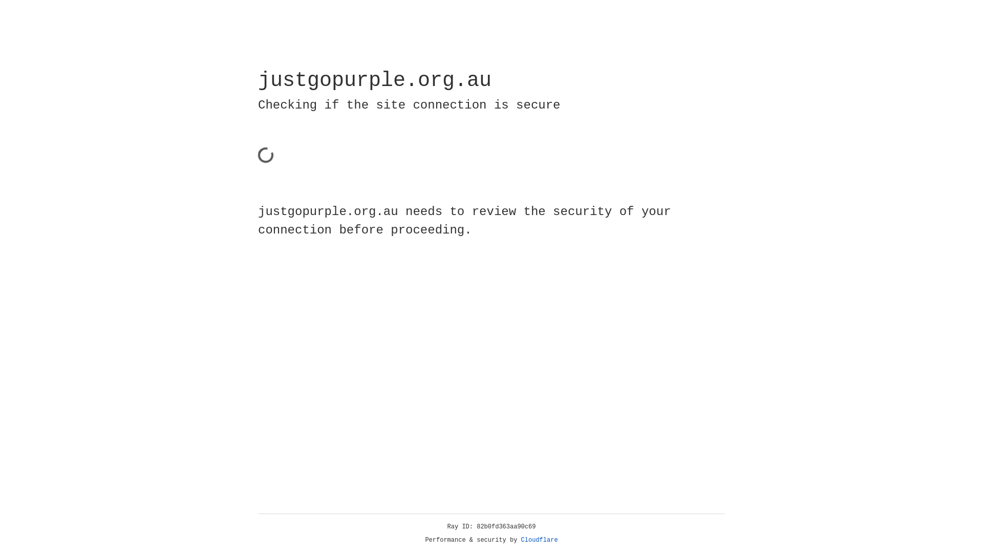  I want to click on Cloudflare, so click(540, 540).